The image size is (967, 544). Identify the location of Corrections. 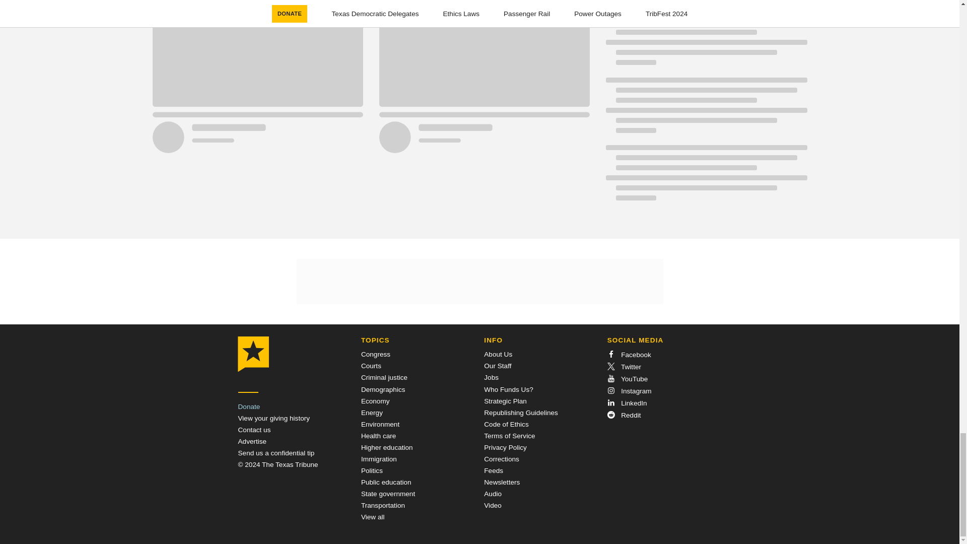
(502, 459).